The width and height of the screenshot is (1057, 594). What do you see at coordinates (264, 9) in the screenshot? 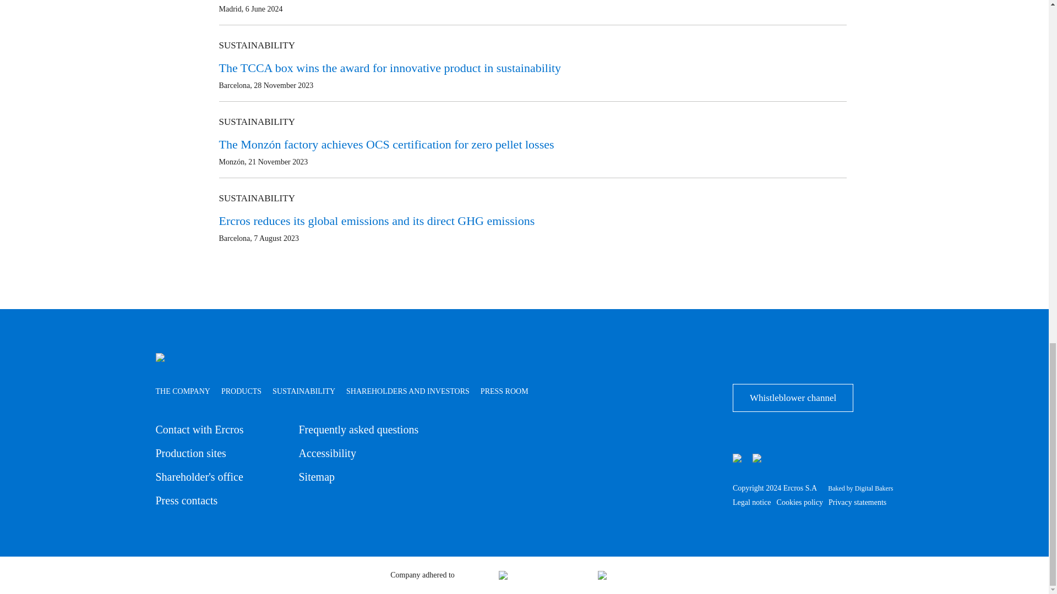
I see `Thursday, June 6, 2024 - 18:00` at bounding box center [264, 9].